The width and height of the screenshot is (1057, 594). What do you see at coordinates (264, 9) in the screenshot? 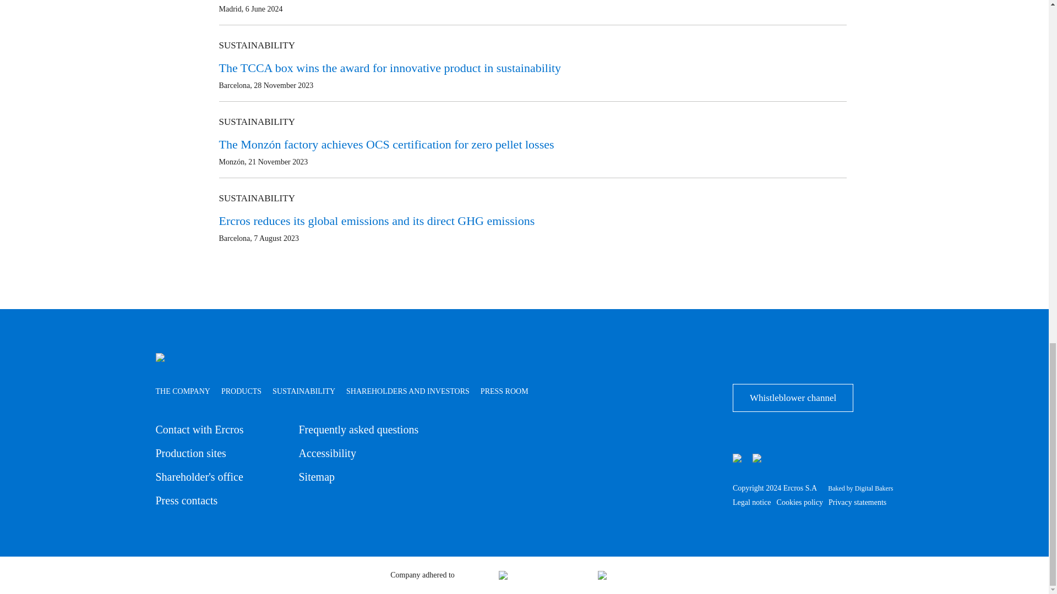
I see `Thursday, June 6, 2024 - 18:00` at bounding box center [264, 9].